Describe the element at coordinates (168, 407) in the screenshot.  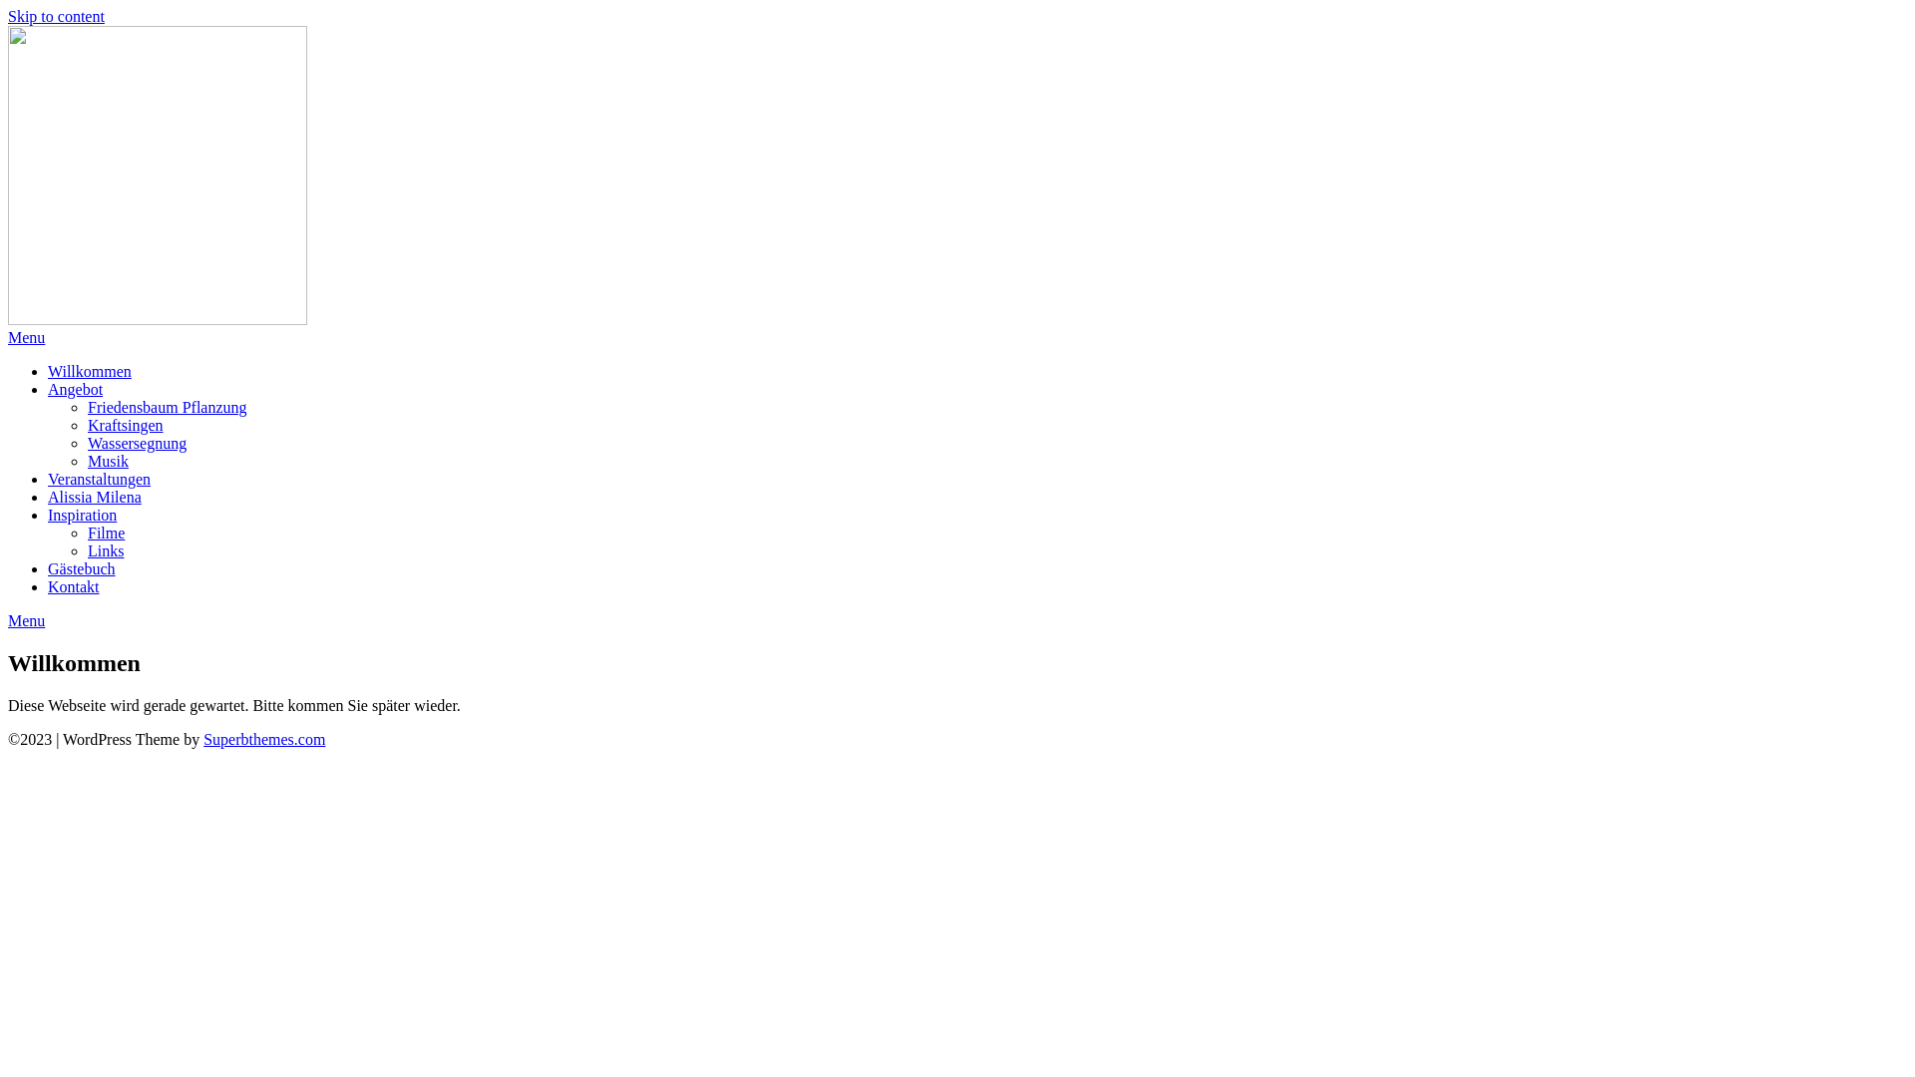
I see `Friedensbaum Pflanzung` at that location.